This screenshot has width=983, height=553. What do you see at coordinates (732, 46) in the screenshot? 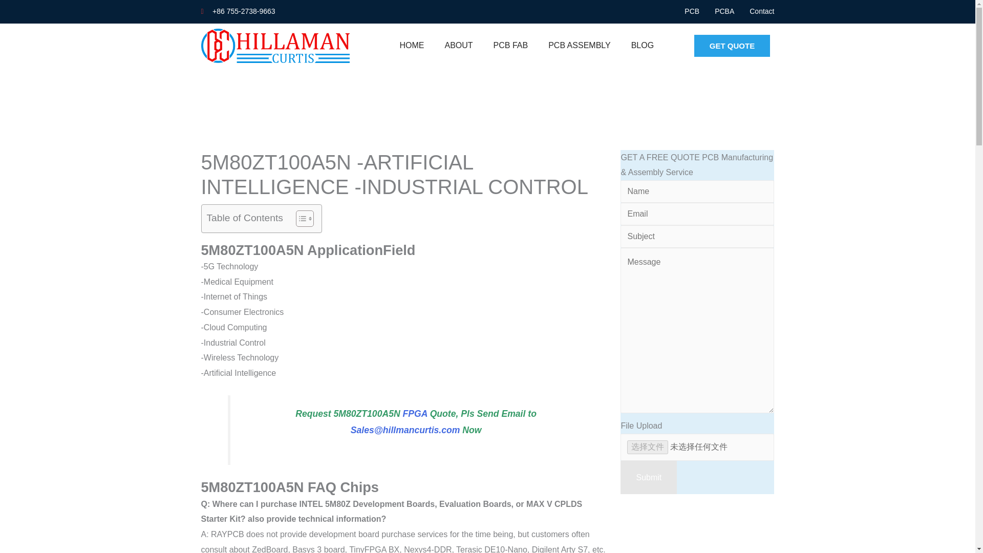
I see `GET QUOTE` at bounding box center [732, 46].